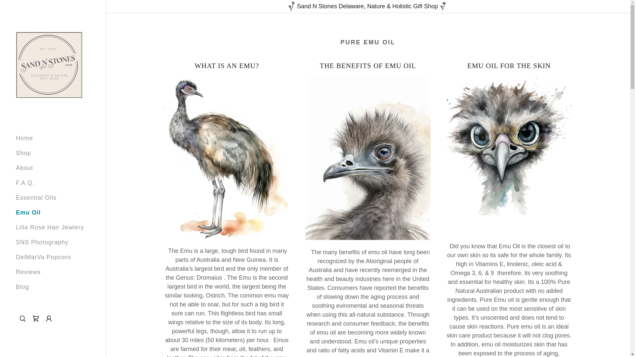  What do you see at coordinates (36, 198) in the screenshot?
I see `Essential Oils` at bounding box center [36, 198].